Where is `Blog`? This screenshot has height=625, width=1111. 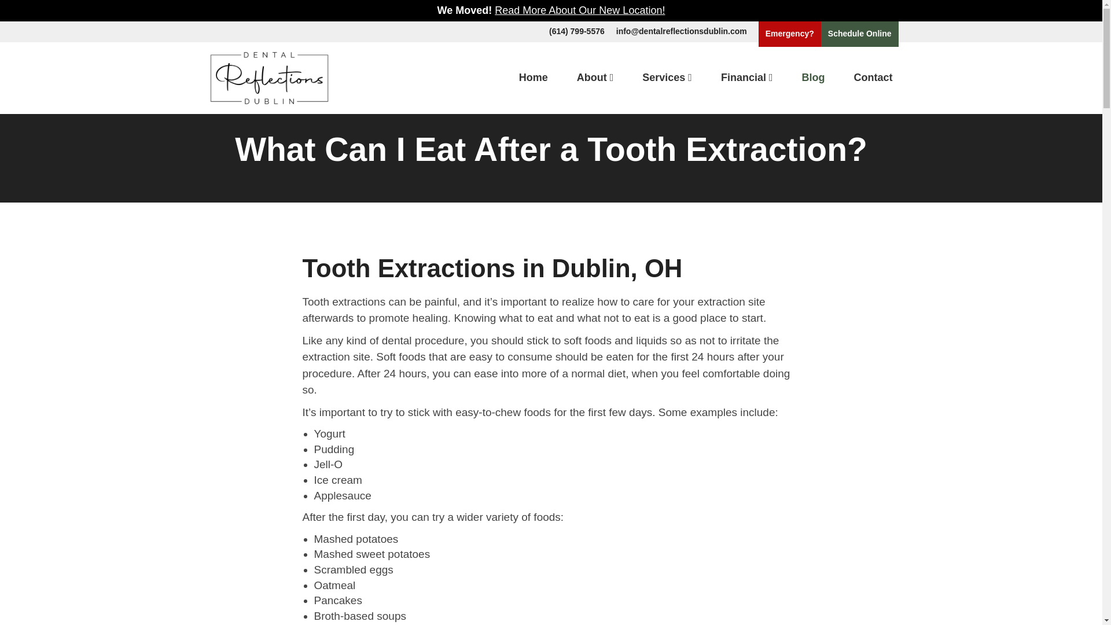
Blog is located at coordinates (814, 78).